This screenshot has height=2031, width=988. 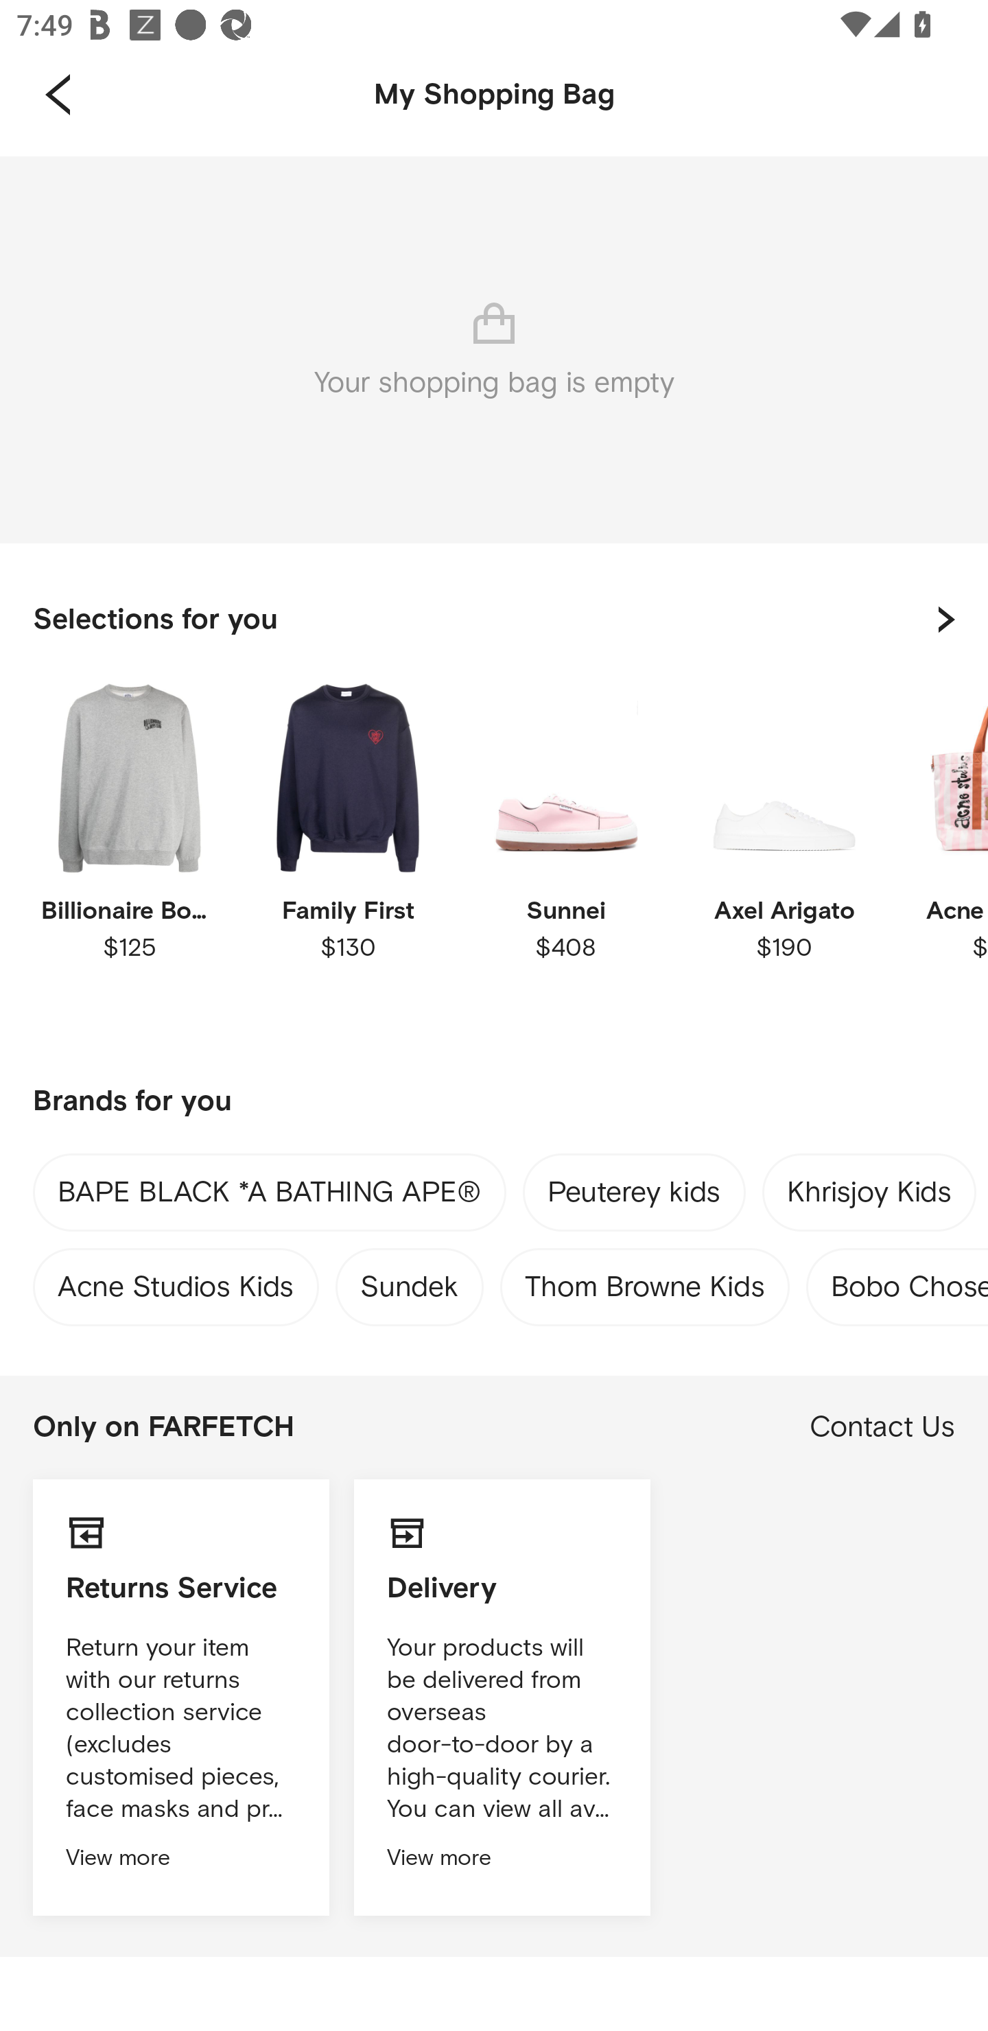 I want to click on Peuterey kids, so click(x=634, y=1195).